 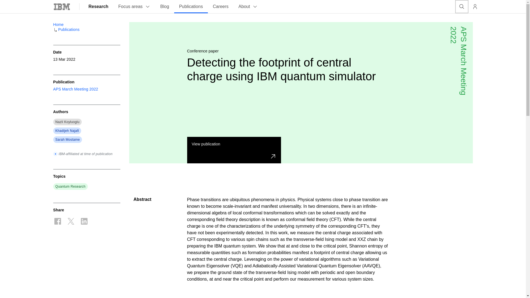 I want to click on Quantum Research, so click(x=70, y=187).